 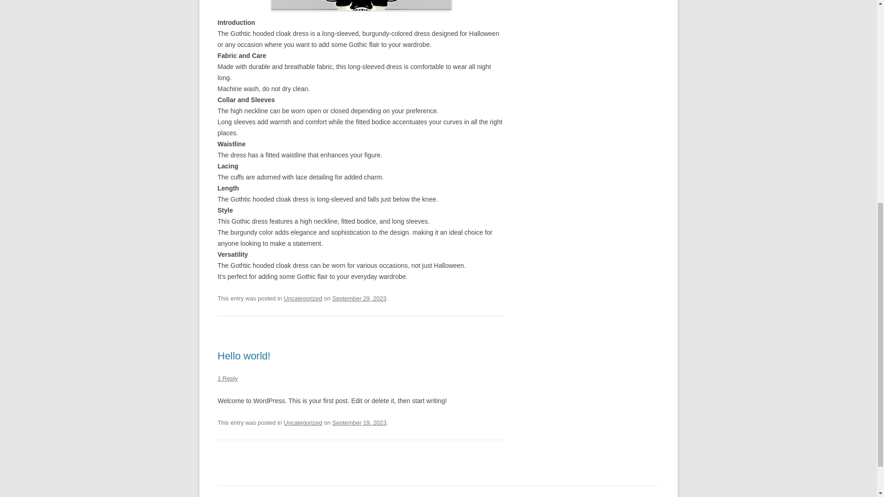 I want to click on Uncategorized, so click(x=303, y=298).